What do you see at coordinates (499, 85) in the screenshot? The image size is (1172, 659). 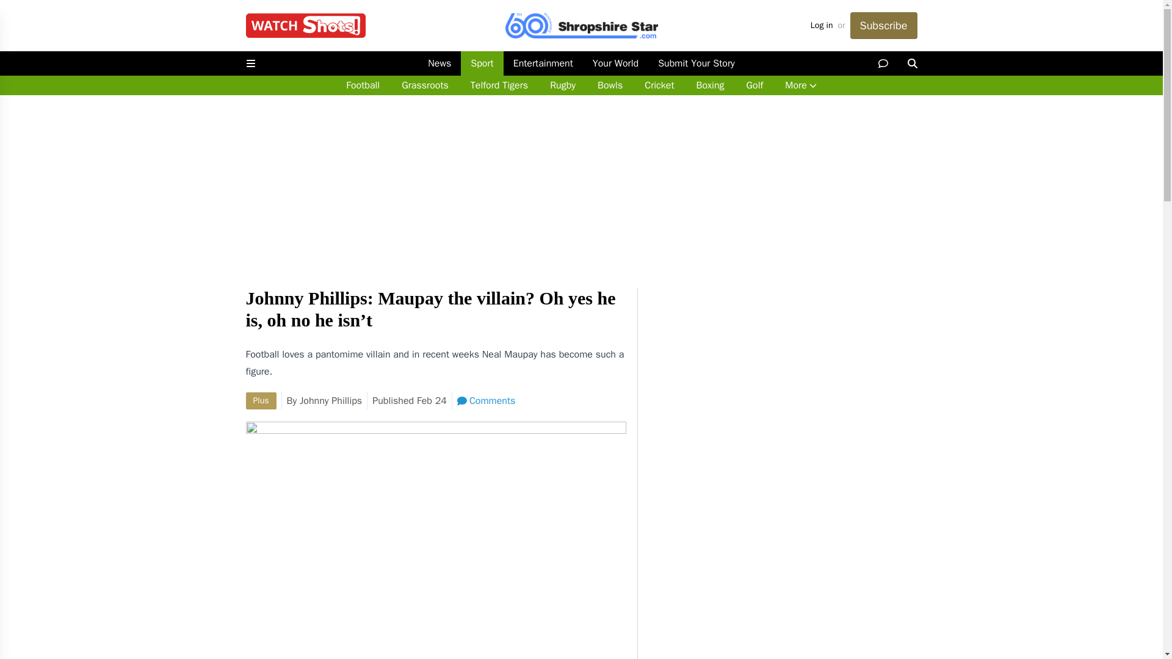 I see `Telford Tigers` at bounding box center [499, 85].